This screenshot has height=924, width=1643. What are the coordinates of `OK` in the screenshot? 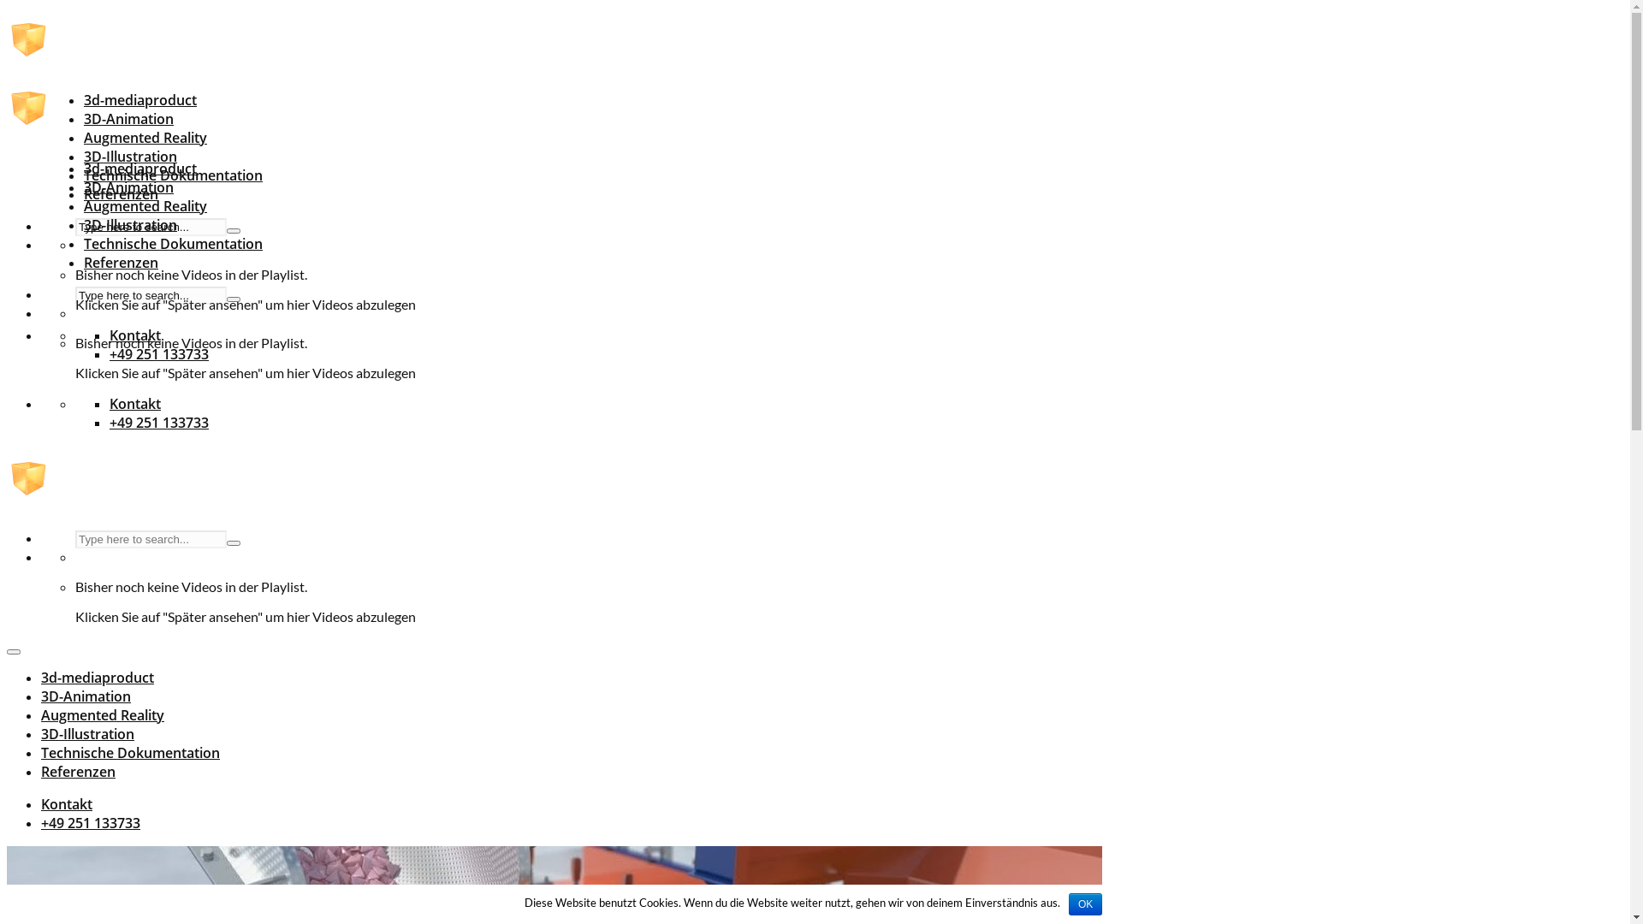 It's located at (1085, 904).